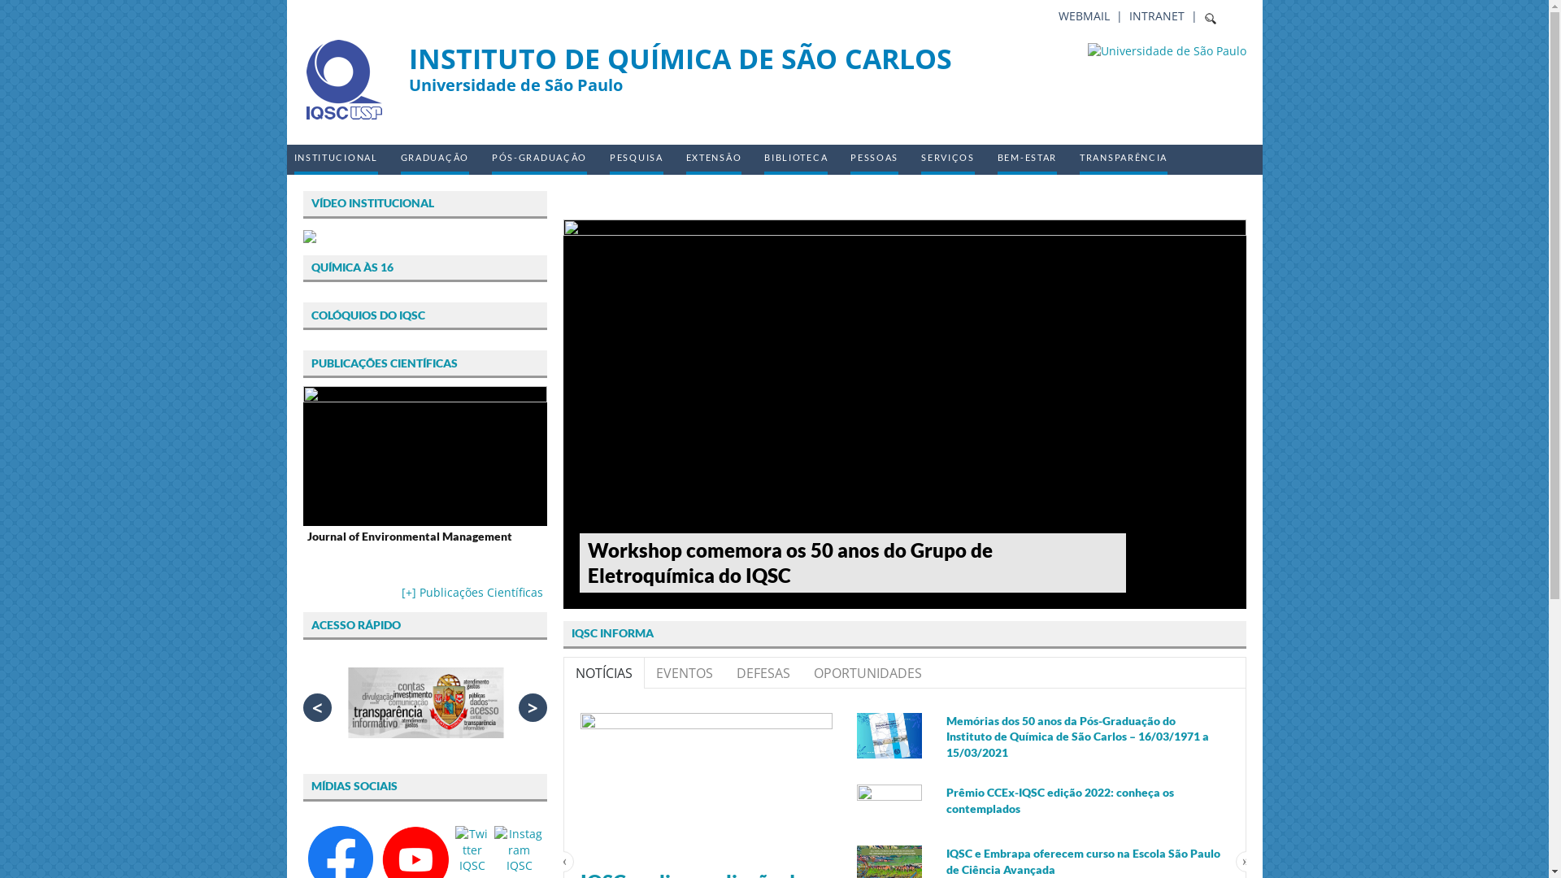 The height and width of the screenshot is (878, 1561). What do you see at coordinates (424, 537) in the screenshot?
I see `Journal of Environmental Management` at bounding box center [424, 537].